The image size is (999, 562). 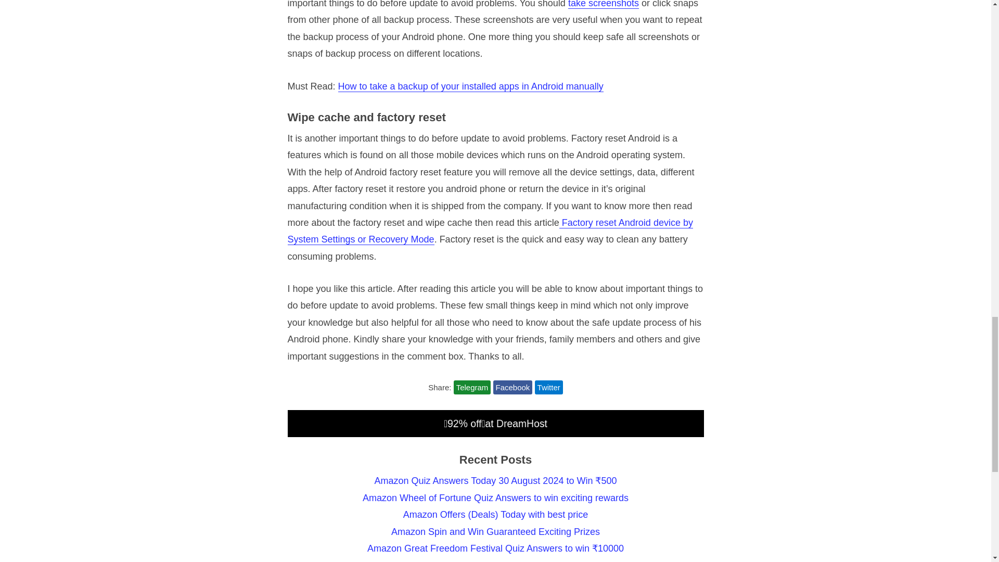 I want to click on Share on Telegram, so click(x=472, y=387).